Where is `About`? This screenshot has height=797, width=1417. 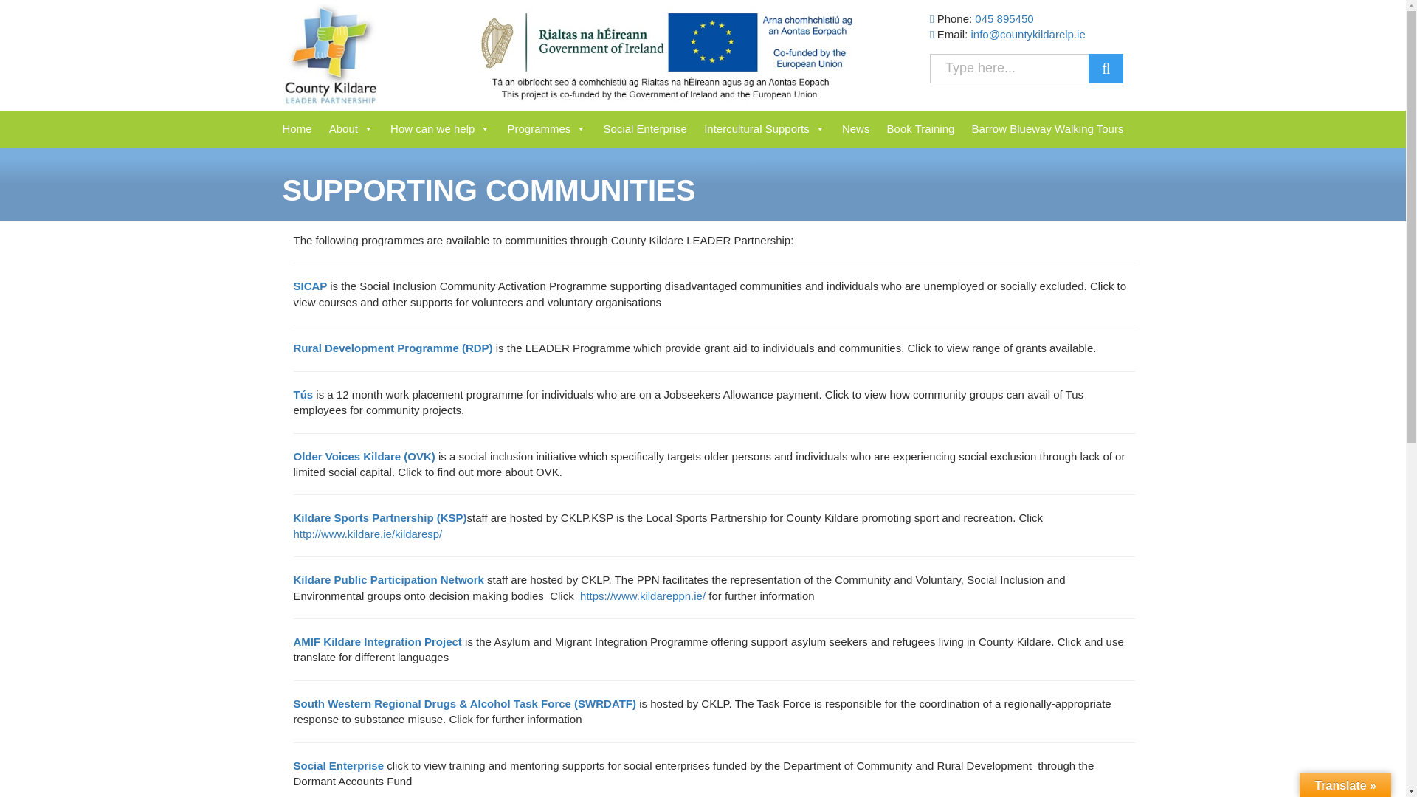 About is located at coordinates (351, 128).